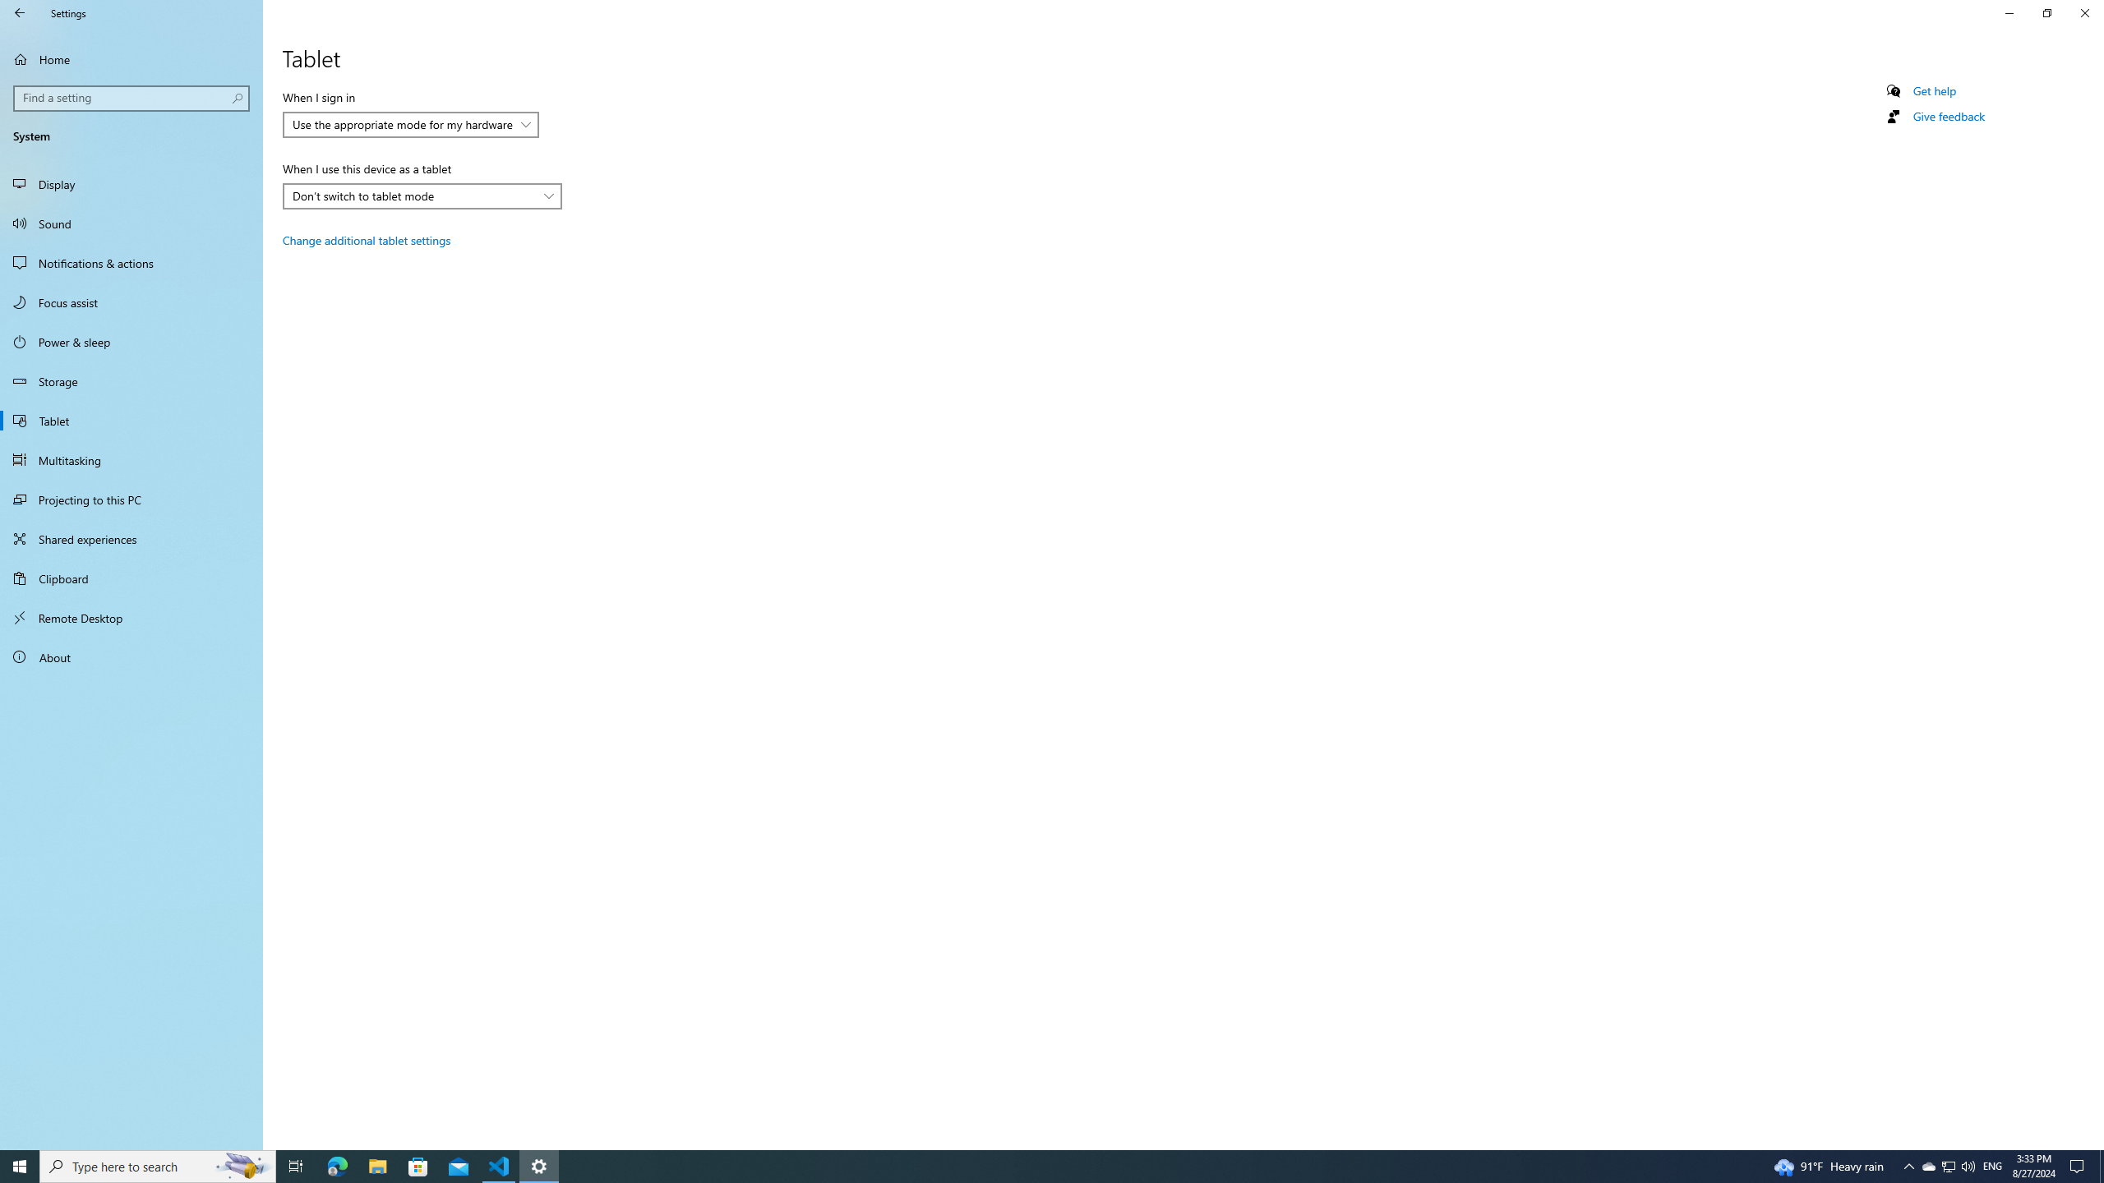  I want to click on When I use this device as a tablet, so click(422, 196).